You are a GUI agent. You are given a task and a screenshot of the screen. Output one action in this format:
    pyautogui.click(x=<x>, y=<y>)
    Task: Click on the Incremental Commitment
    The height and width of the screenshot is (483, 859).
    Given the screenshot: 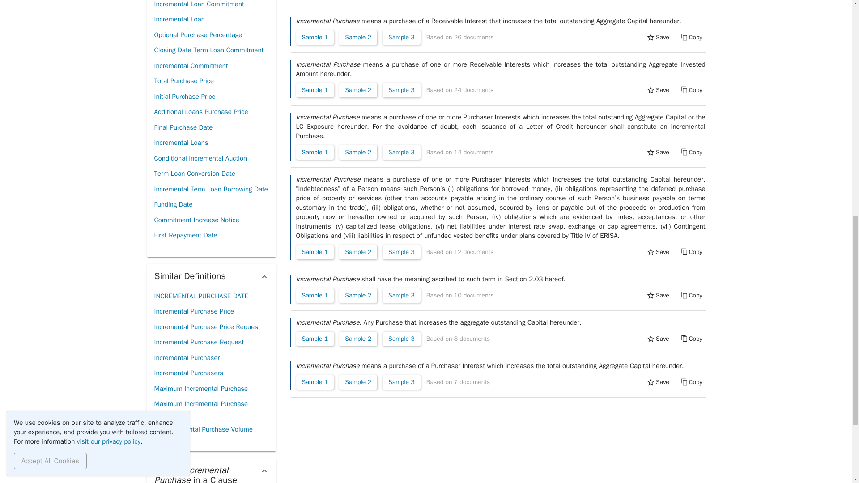 What is the action you would take?
    pyautogui.click(x=191, y=66)
    